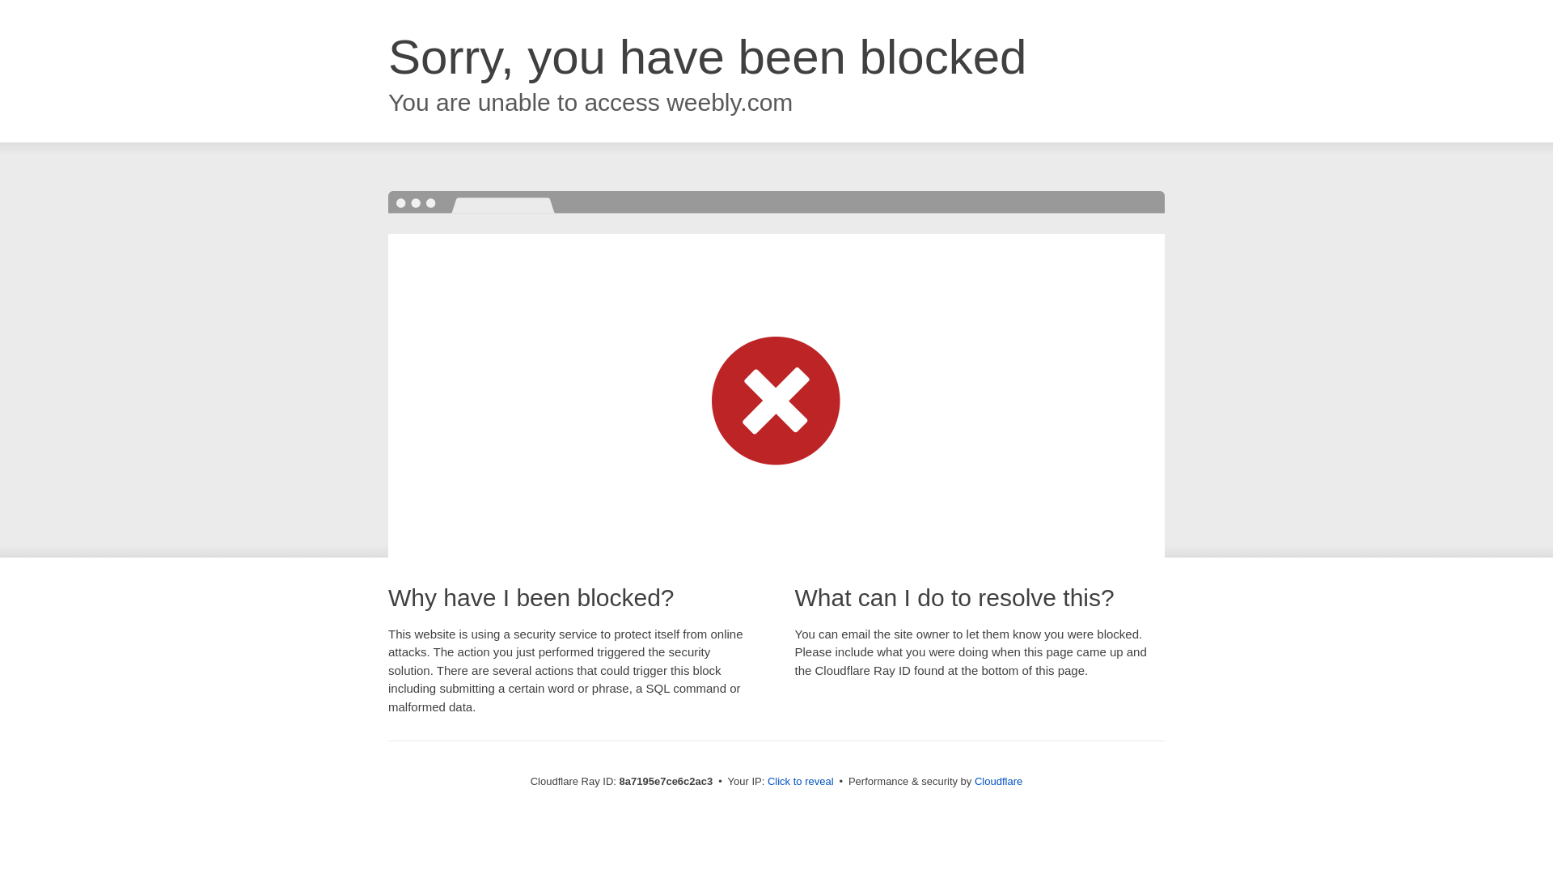 The width and height of the screenshot is (1553, 874). What do you see at coordinates (998, 781) in the screenshot?
I see `Cloudflare` at bounding box center [998, 781].